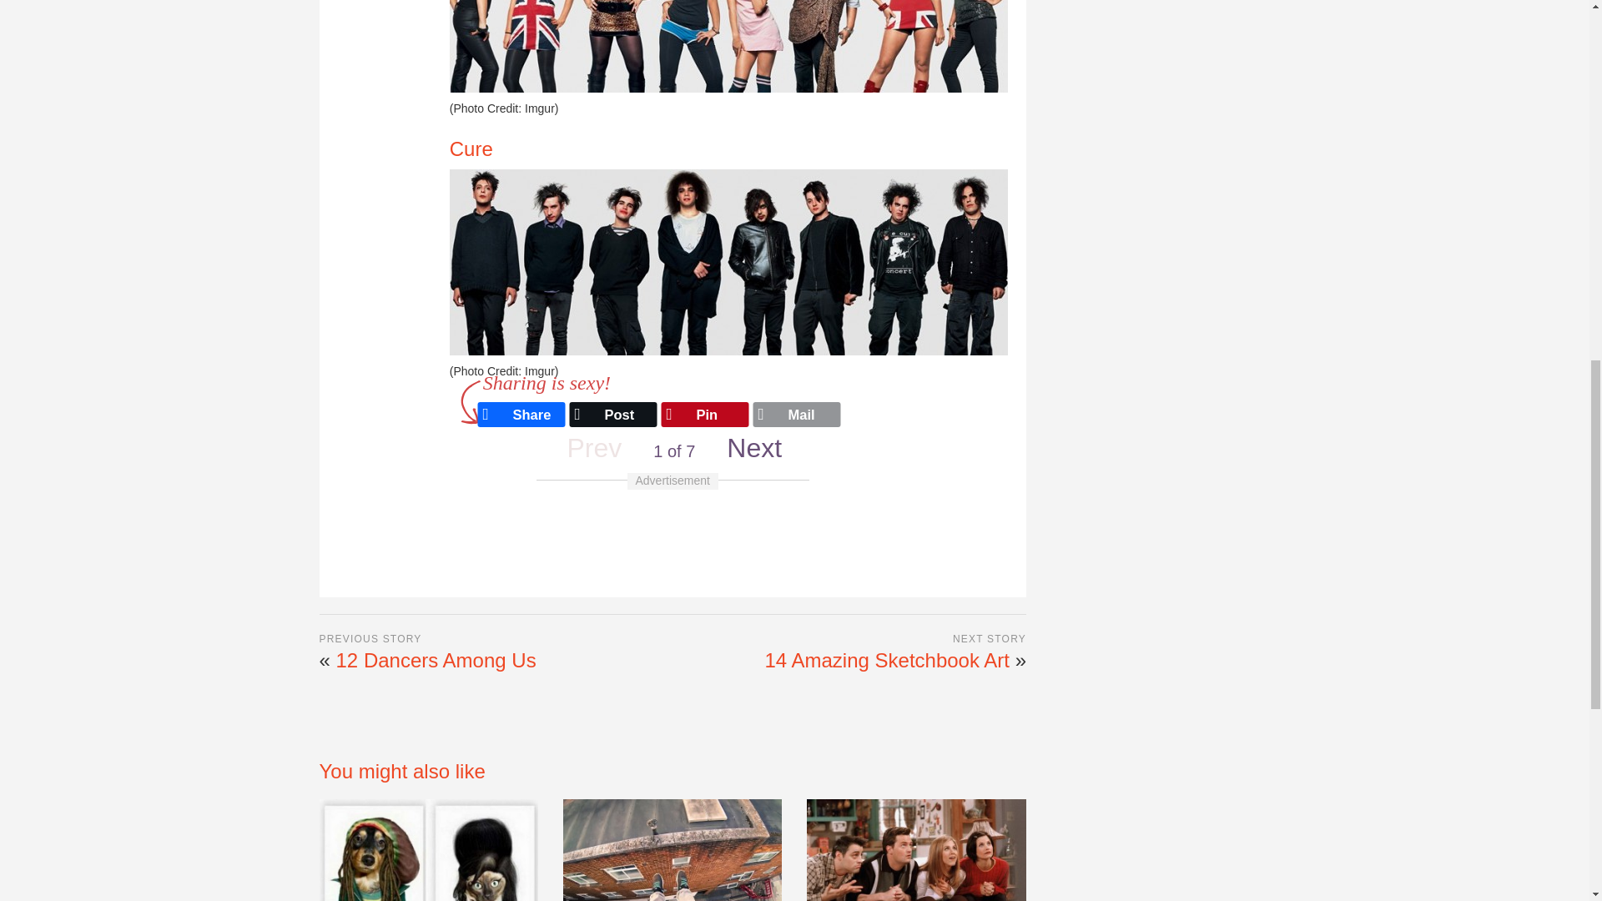 This screenshot has height=901, width=1602. Describe the element at coordinates (886, 659) in the screenshot. I see `14 Amazing Sketchbook Art` at that location.